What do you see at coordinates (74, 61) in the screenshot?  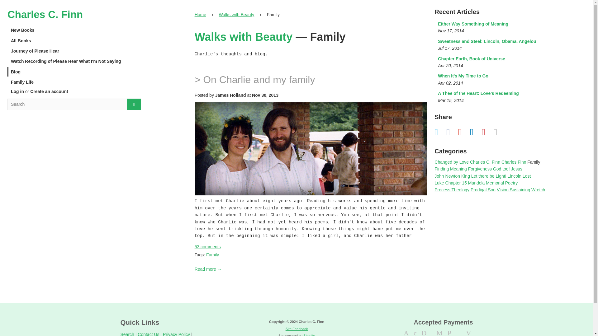 I see `Watch Recording of Please Hear What I'm Not Saying` at bounding box center [74, 61].